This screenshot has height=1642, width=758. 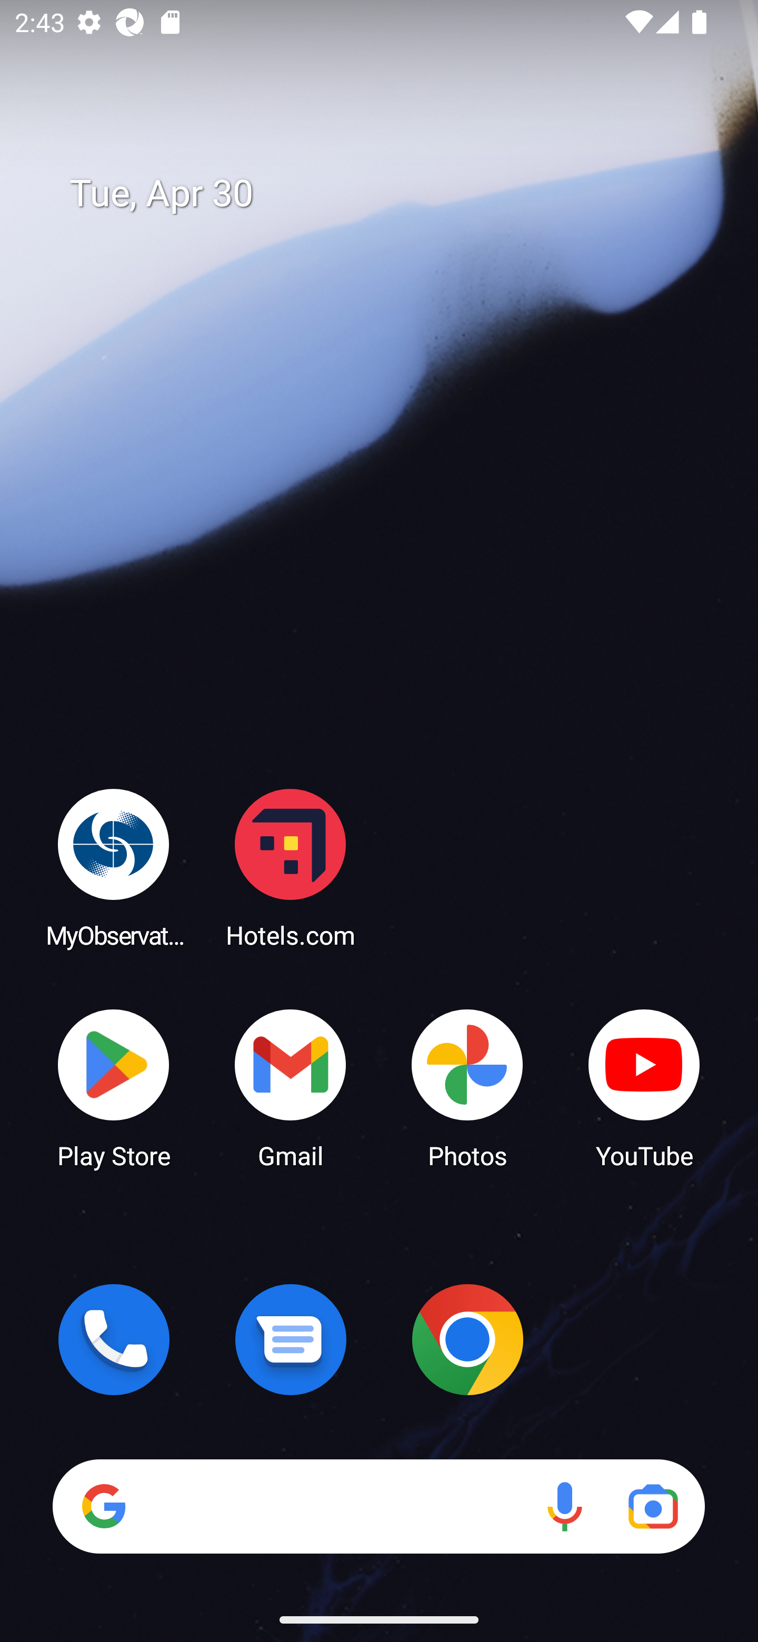 I want to click on Gmail, so click(x=291, y=1087).